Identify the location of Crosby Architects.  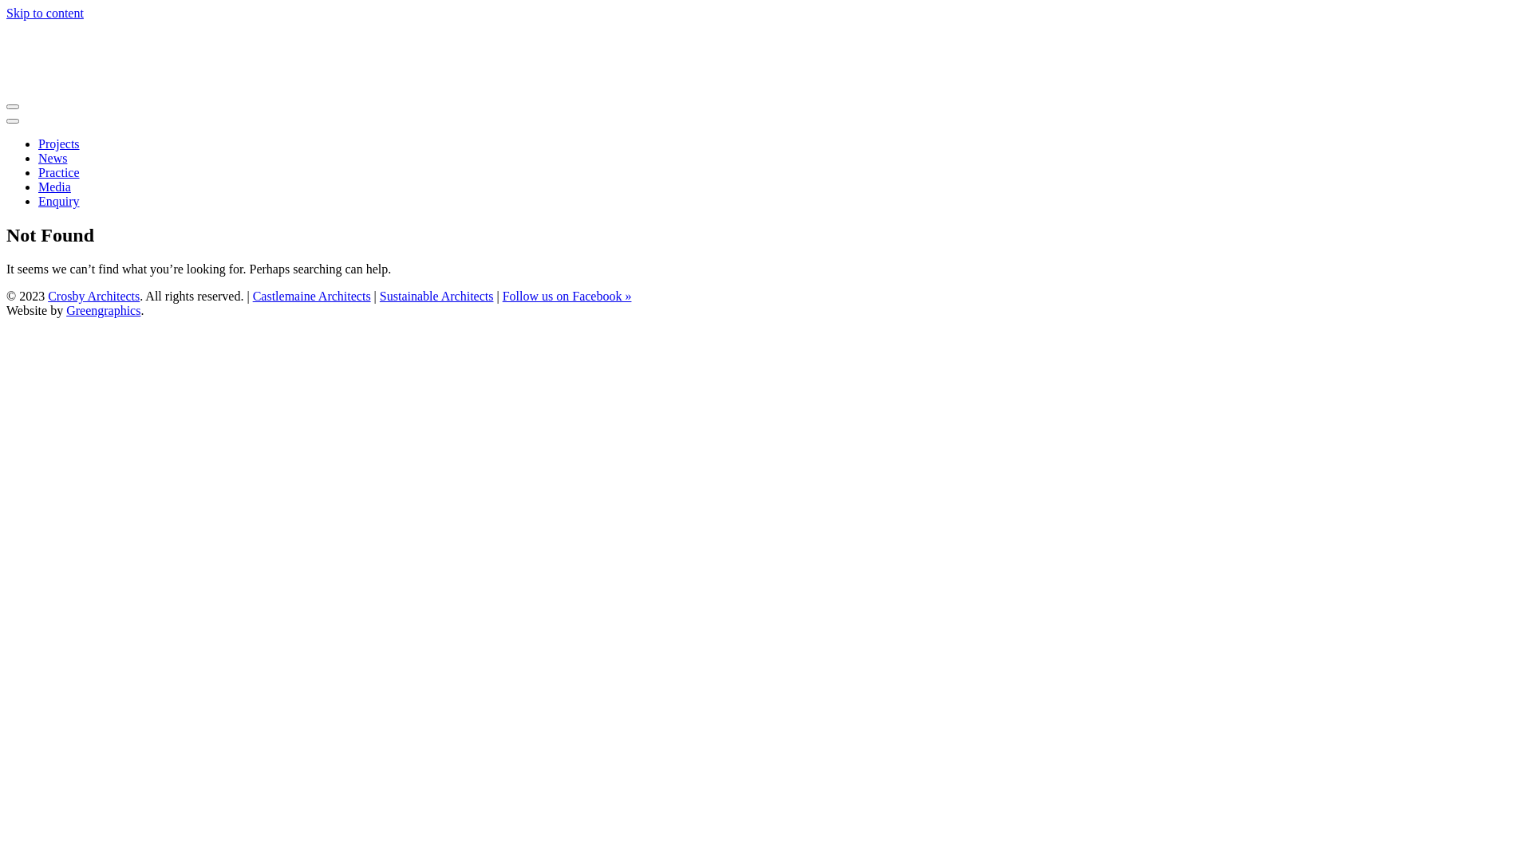
(94, 297).